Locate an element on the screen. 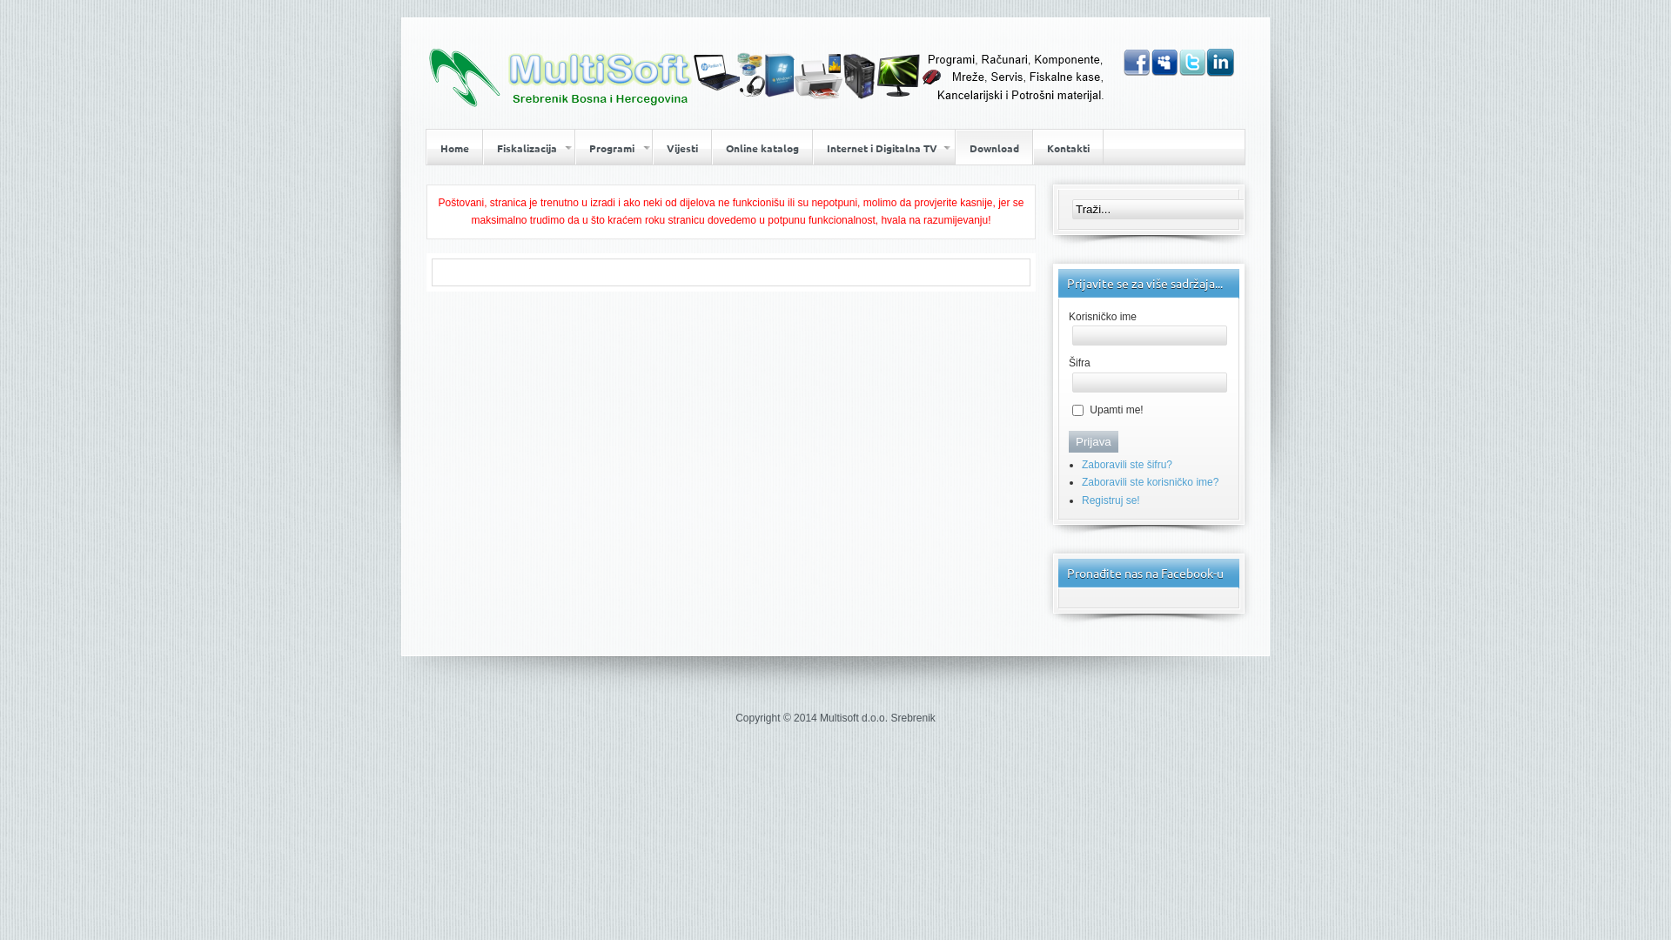  Vijesti is located at coordinates (682, 147).